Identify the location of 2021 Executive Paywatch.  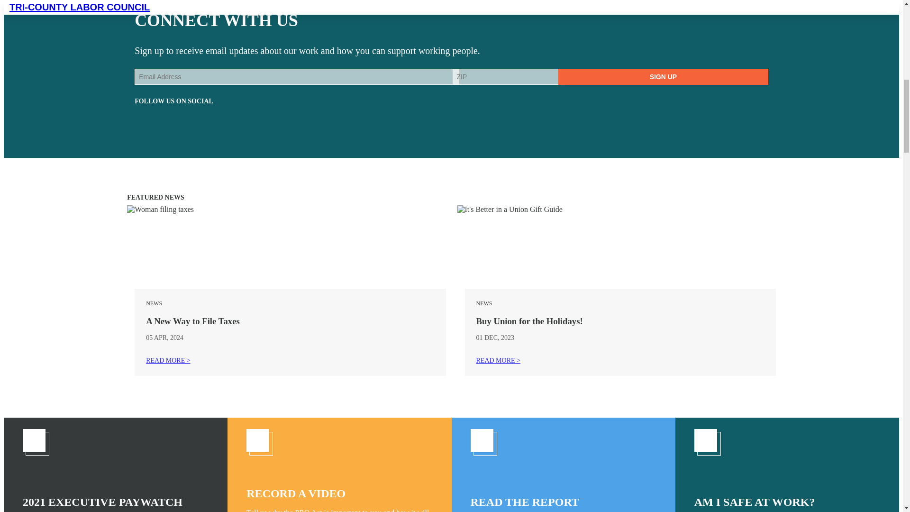
(116, 465).